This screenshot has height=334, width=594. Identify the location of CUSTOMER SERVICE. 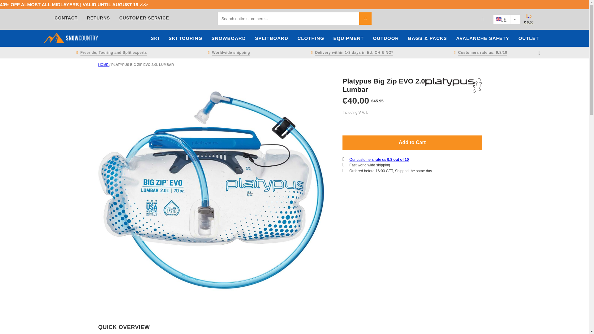
(144, 18).